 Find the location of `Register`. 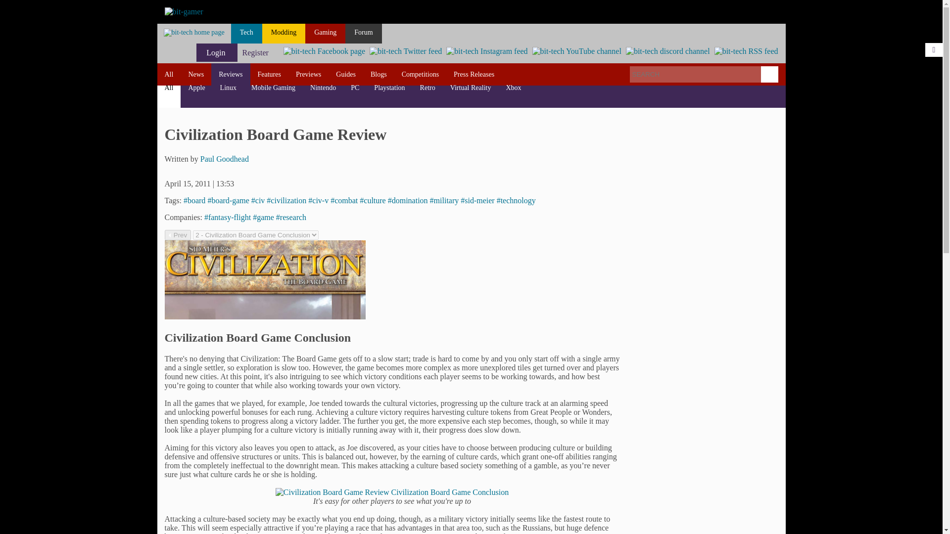

Register is located at coordinates (255, 52).